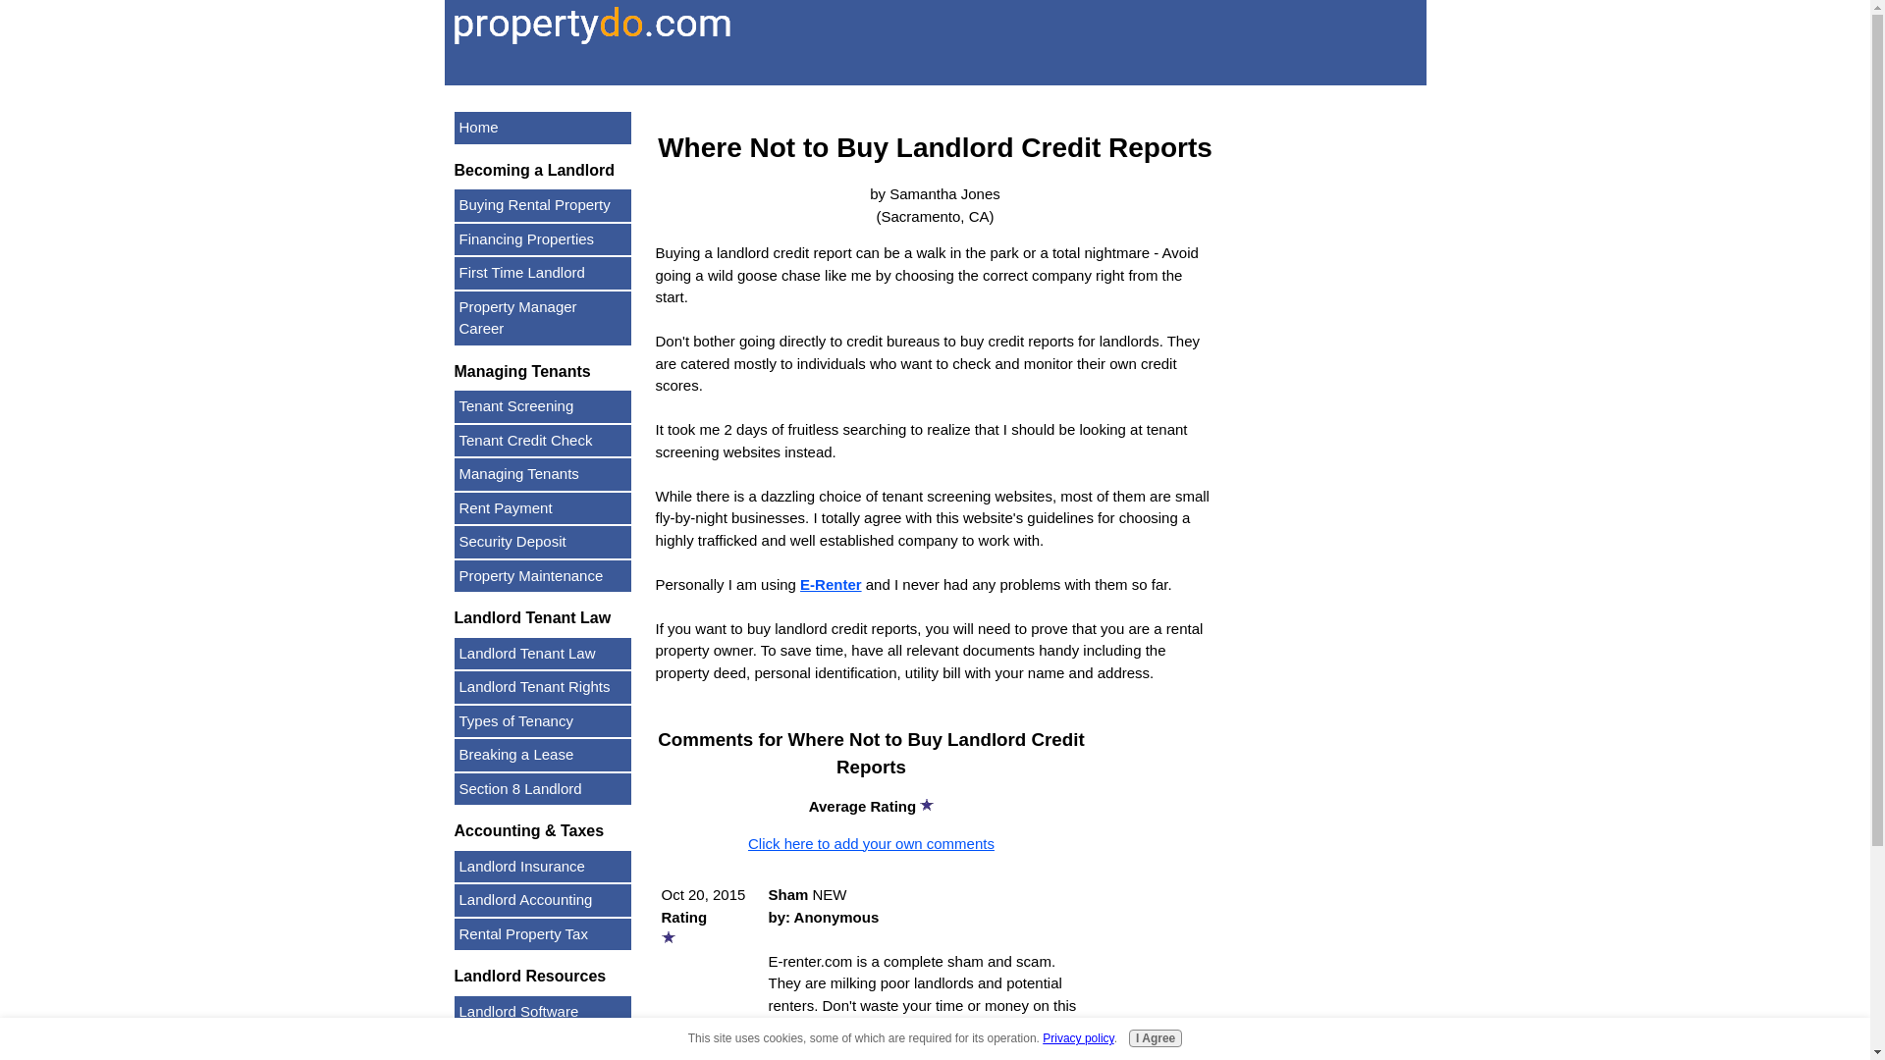 The width and height of the screenshot is (1885, 1060). I want to click on Click here to add your own comments, so click(872, 842).